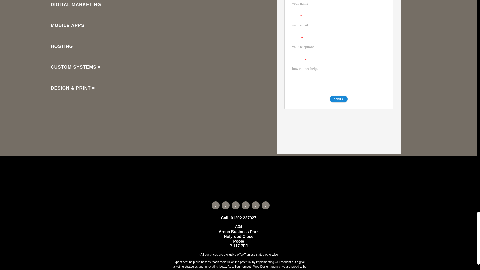  What do you see at coordinates (226, 205) in the screenshot?
I see `Follow on TikTok` at bounding box center [226, 205].